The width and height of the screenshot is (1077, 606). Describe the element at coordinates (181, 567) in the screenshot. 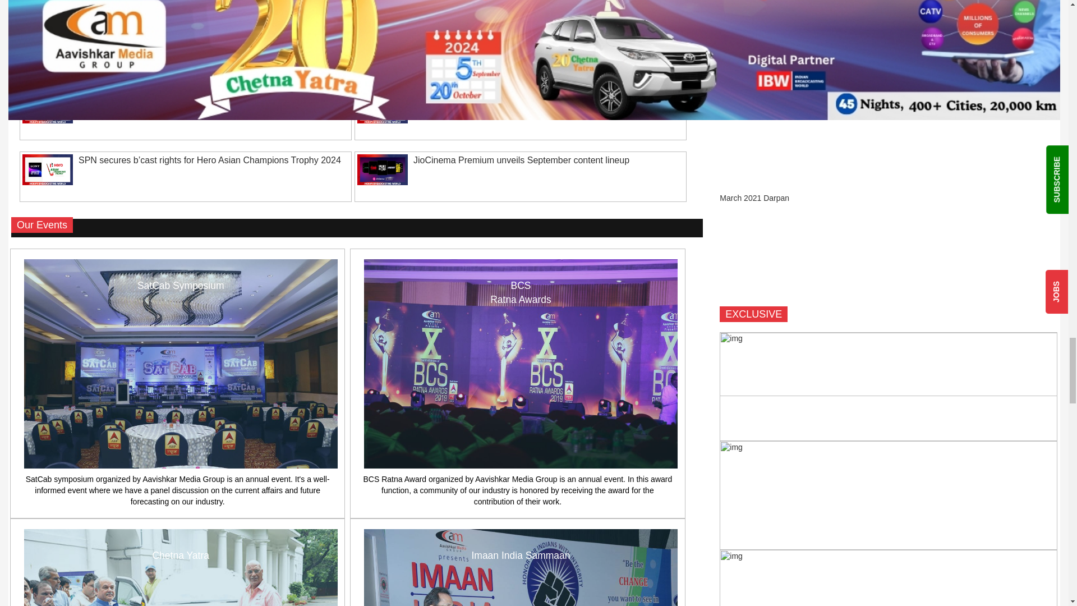

I see `Chetna Yatra` at that location.